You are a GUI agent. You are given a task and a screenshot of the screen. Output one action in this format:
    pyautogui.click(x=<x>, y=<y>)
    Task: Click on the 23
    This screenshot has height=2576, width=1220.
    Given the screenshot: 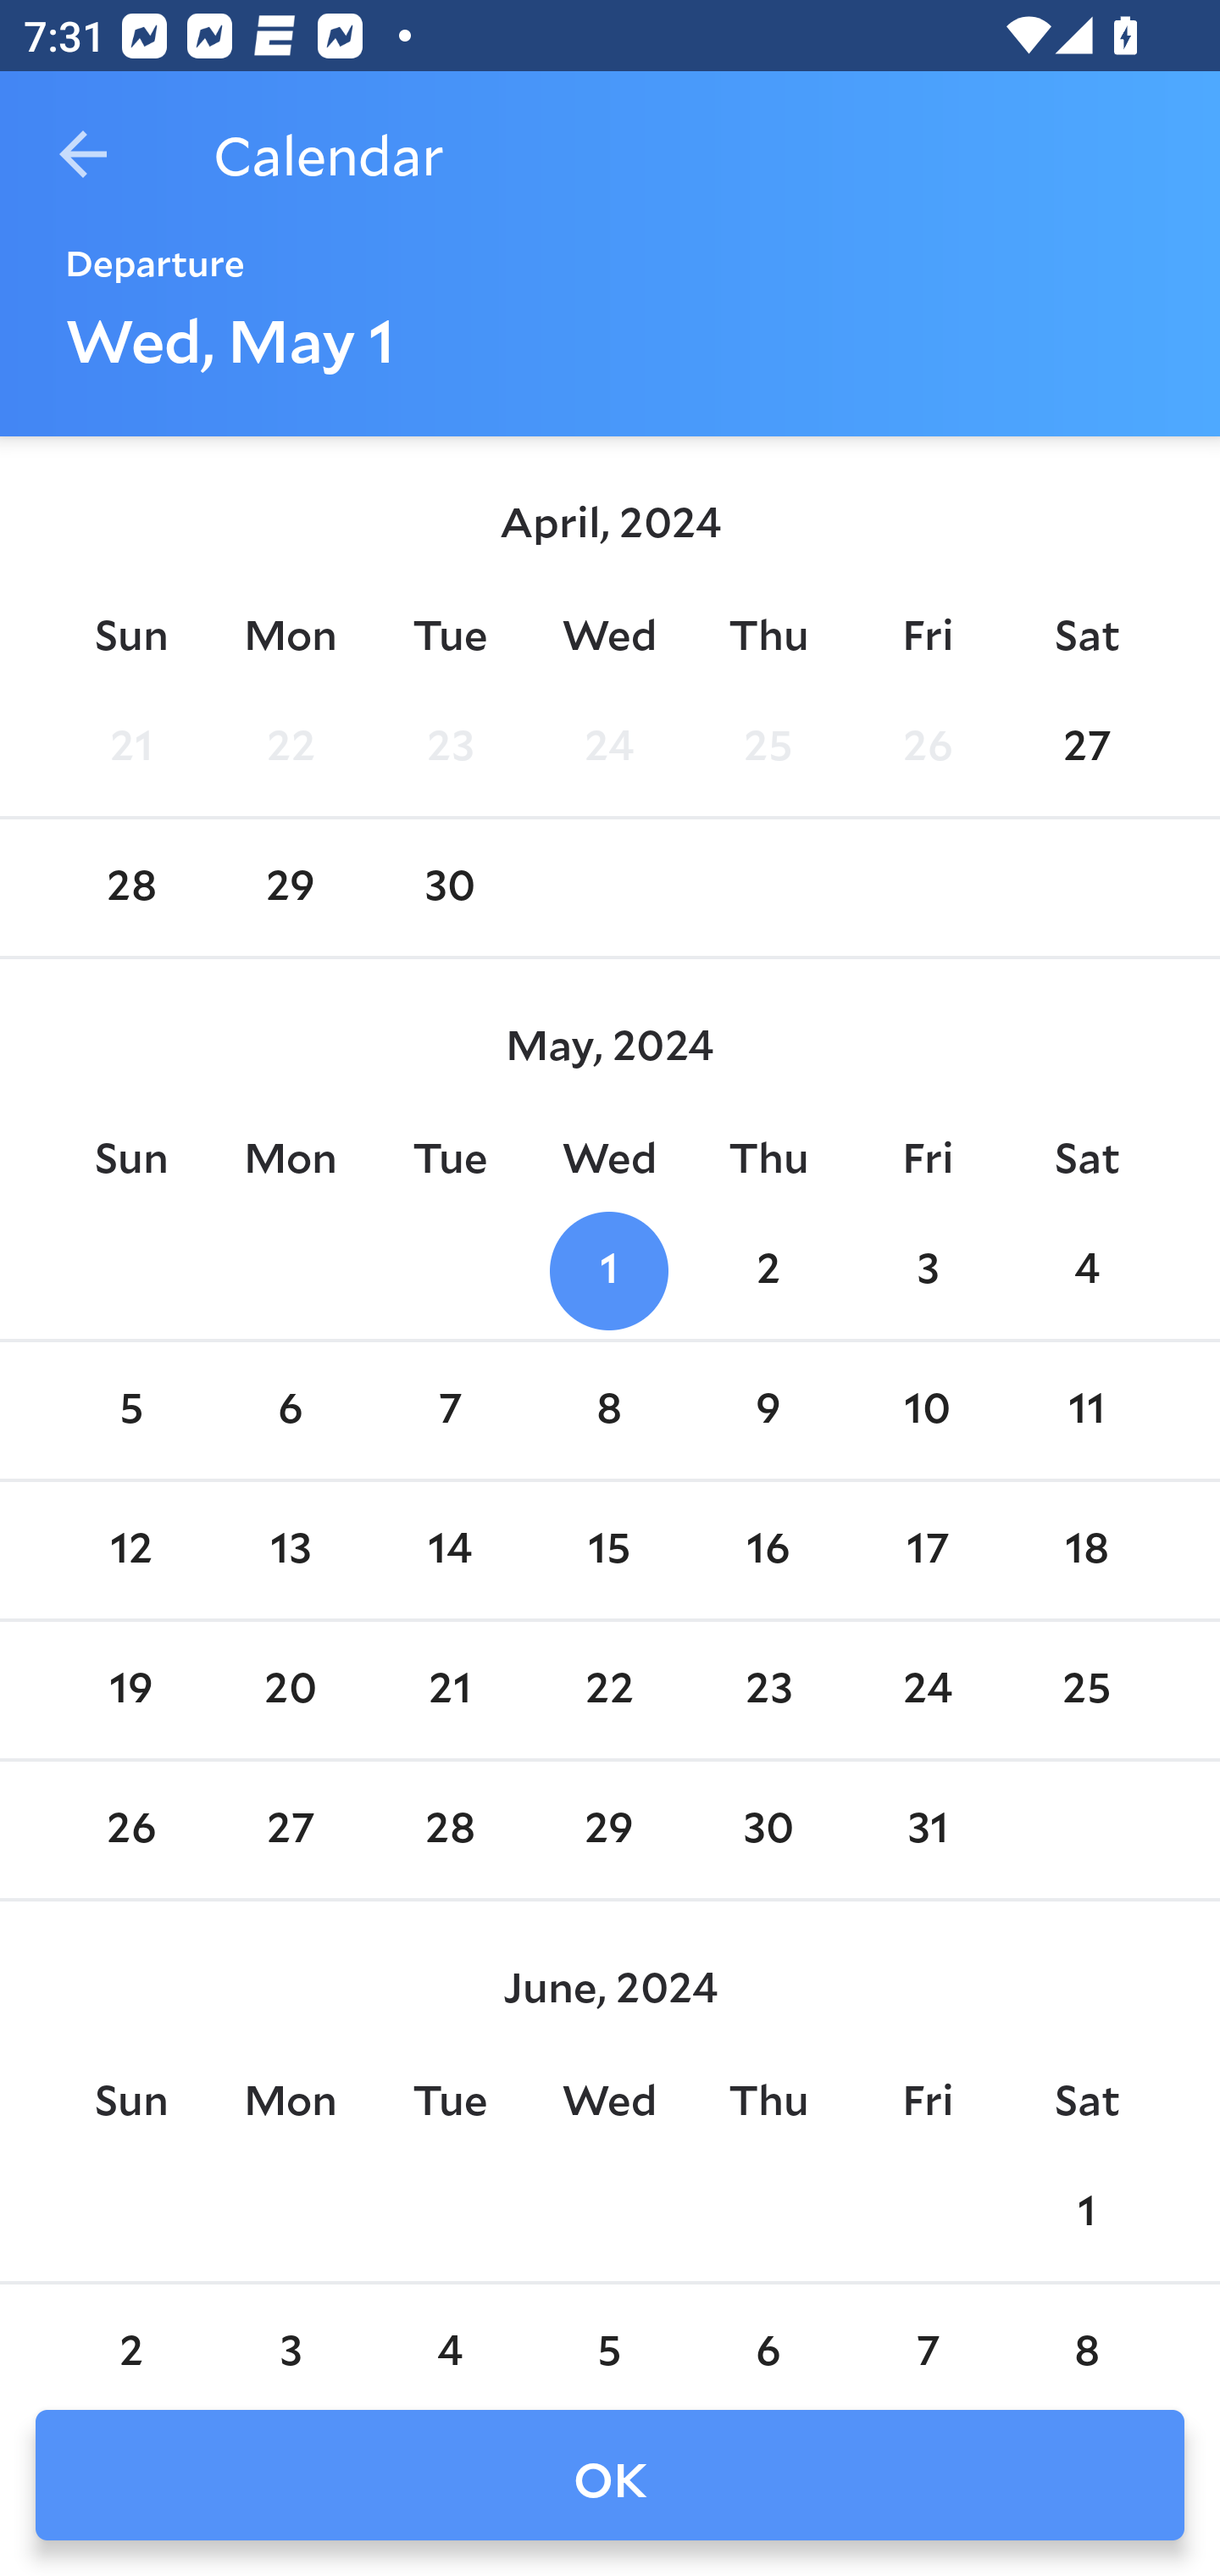 What is the action you would take?
    pyautogui.click(x=768, y=1690)
    